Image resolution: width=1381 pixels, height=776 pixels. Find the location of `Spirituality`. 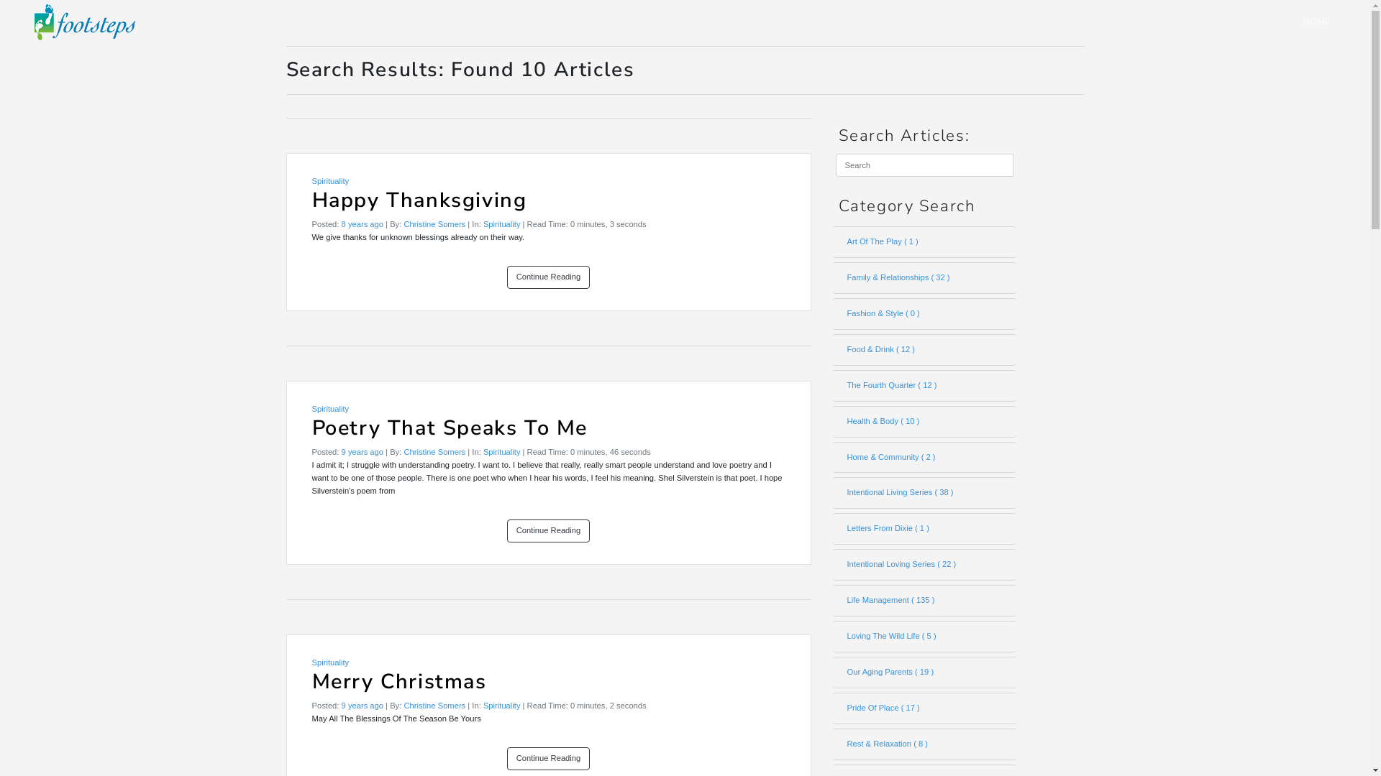

Spirituality is located at coordinates (502, 706).